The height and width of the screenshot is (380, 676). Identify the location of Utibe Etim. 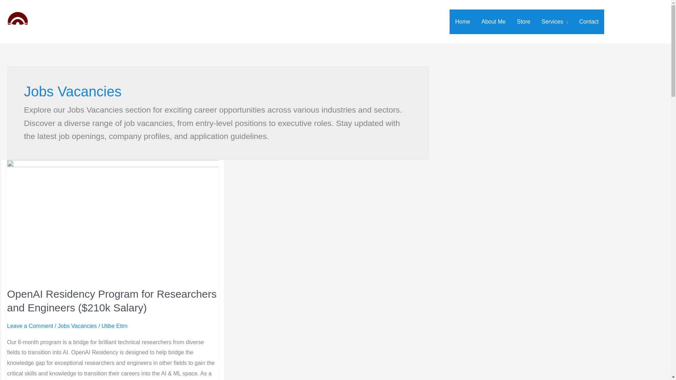
(114, 326).